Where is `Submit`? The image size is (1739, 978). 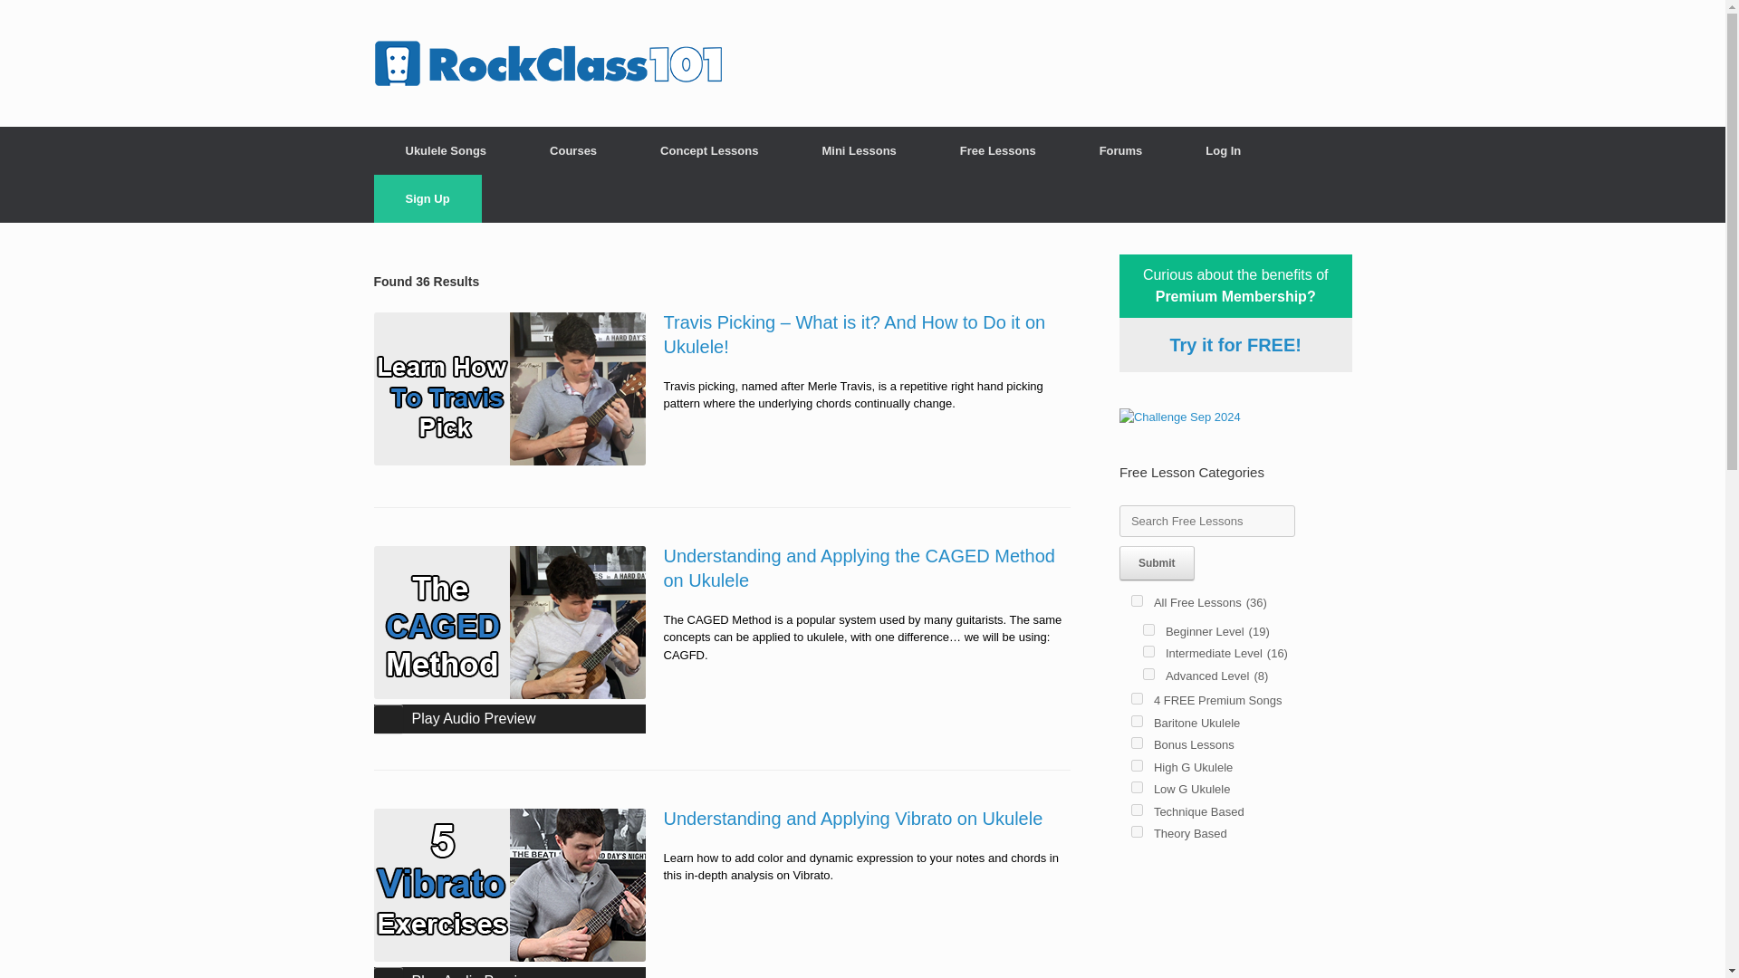
Submit is located at coordinates (1158, 563).